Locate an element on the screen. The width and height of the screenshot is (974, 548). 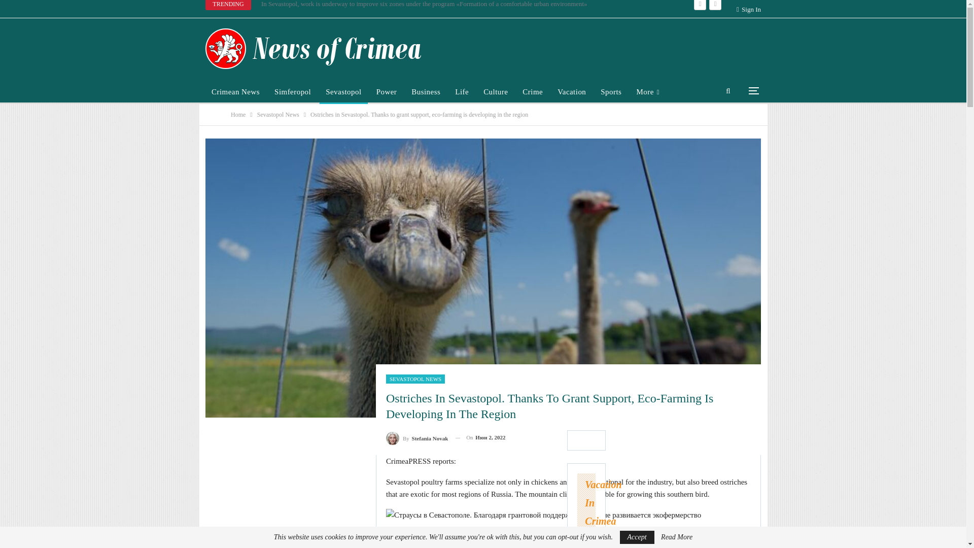
Life is located at coordinates (462, 91).